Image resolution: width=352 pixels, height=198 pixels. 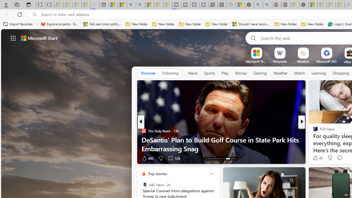 What do you see at coordinates (339, 158) in the screenshot?
I see `View comments 4 Comment` at bounding box center [339, 158].